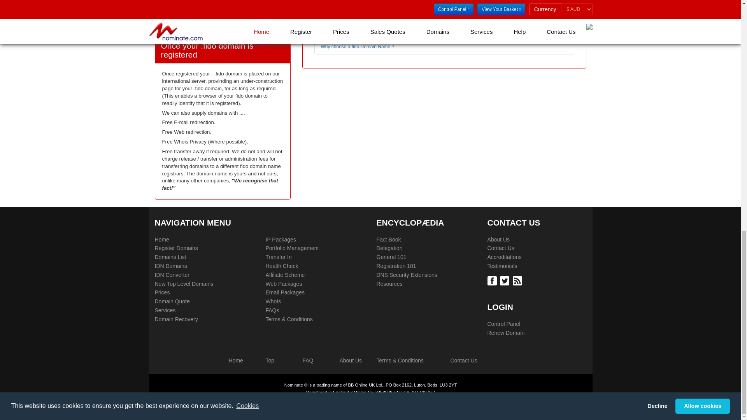  I want to click on IDN Converter, so click(172, 275).